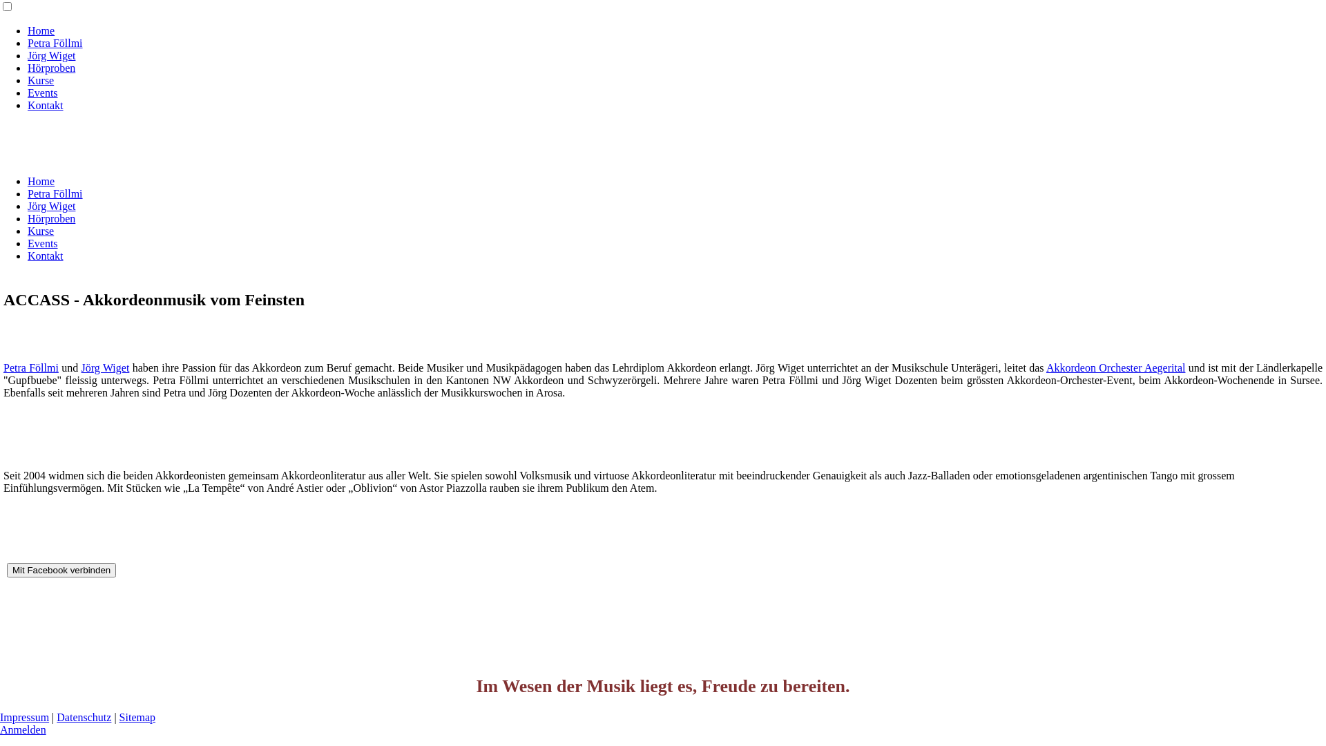 The width and height of the screenshot is (1326, 746). Describe the element at coordinates (137, 717) in the screenshot. I see `Sitemap` at that location.